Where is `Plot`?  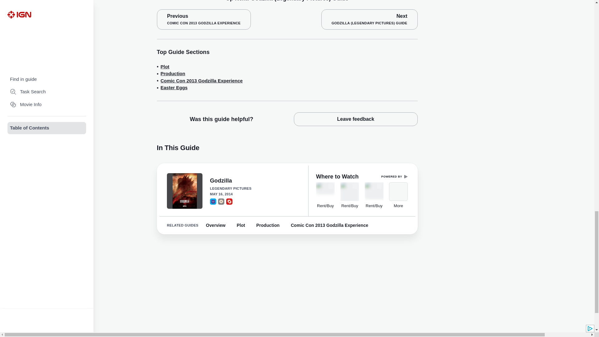 Plot is located at coordinates (165, 67).